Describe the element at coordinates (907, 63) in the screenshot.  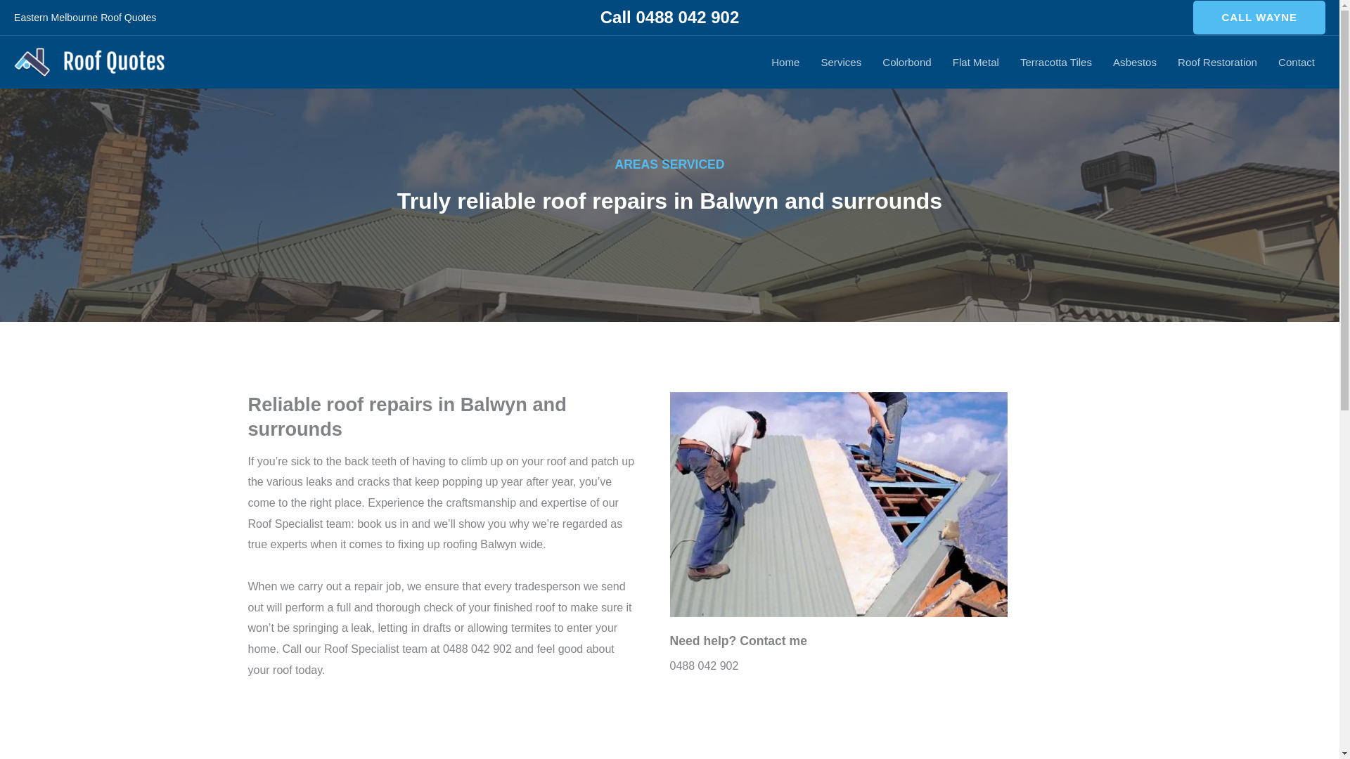
I see `Colorbond` at that location.